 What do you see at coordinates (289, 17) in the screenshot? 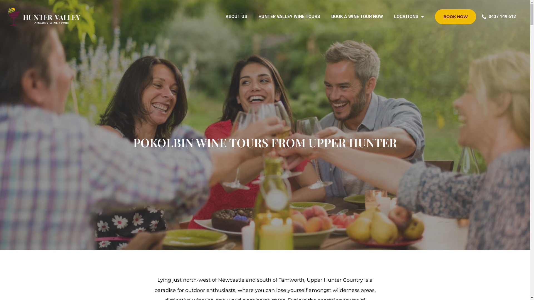
I see `HUNTER VALLEY WINE TOURS` at bounding box center [289, 17].